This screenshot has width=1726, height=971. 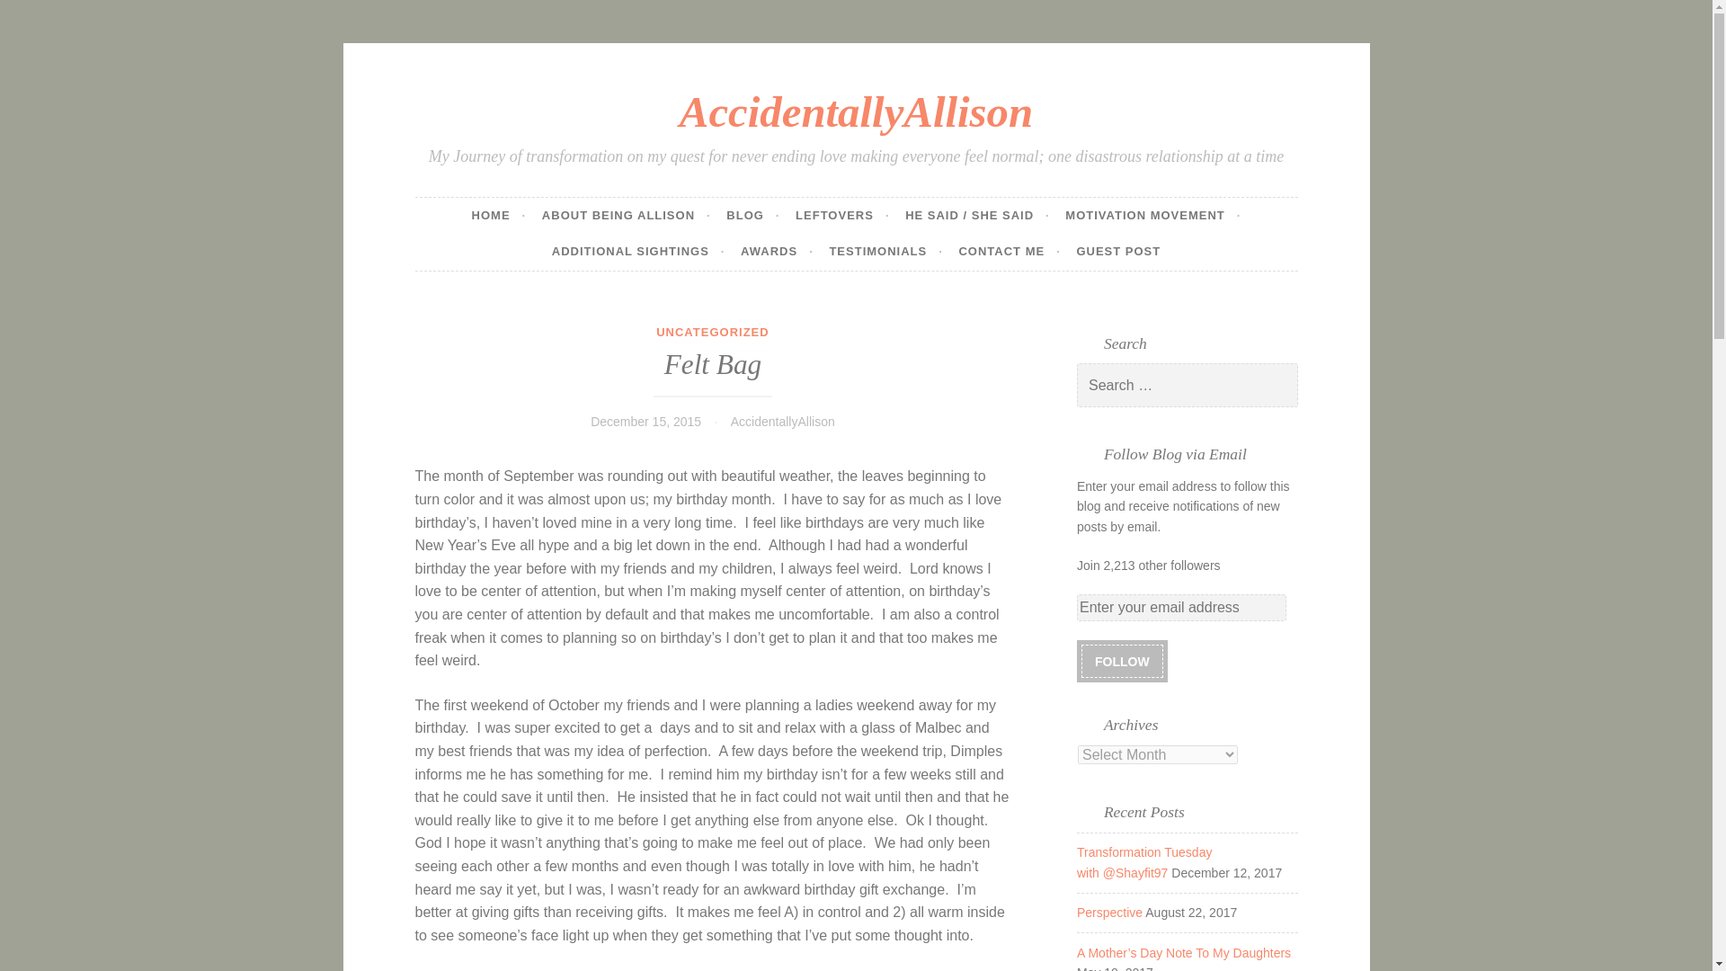 I want to click on BLOG, so click(x=753, y=216).